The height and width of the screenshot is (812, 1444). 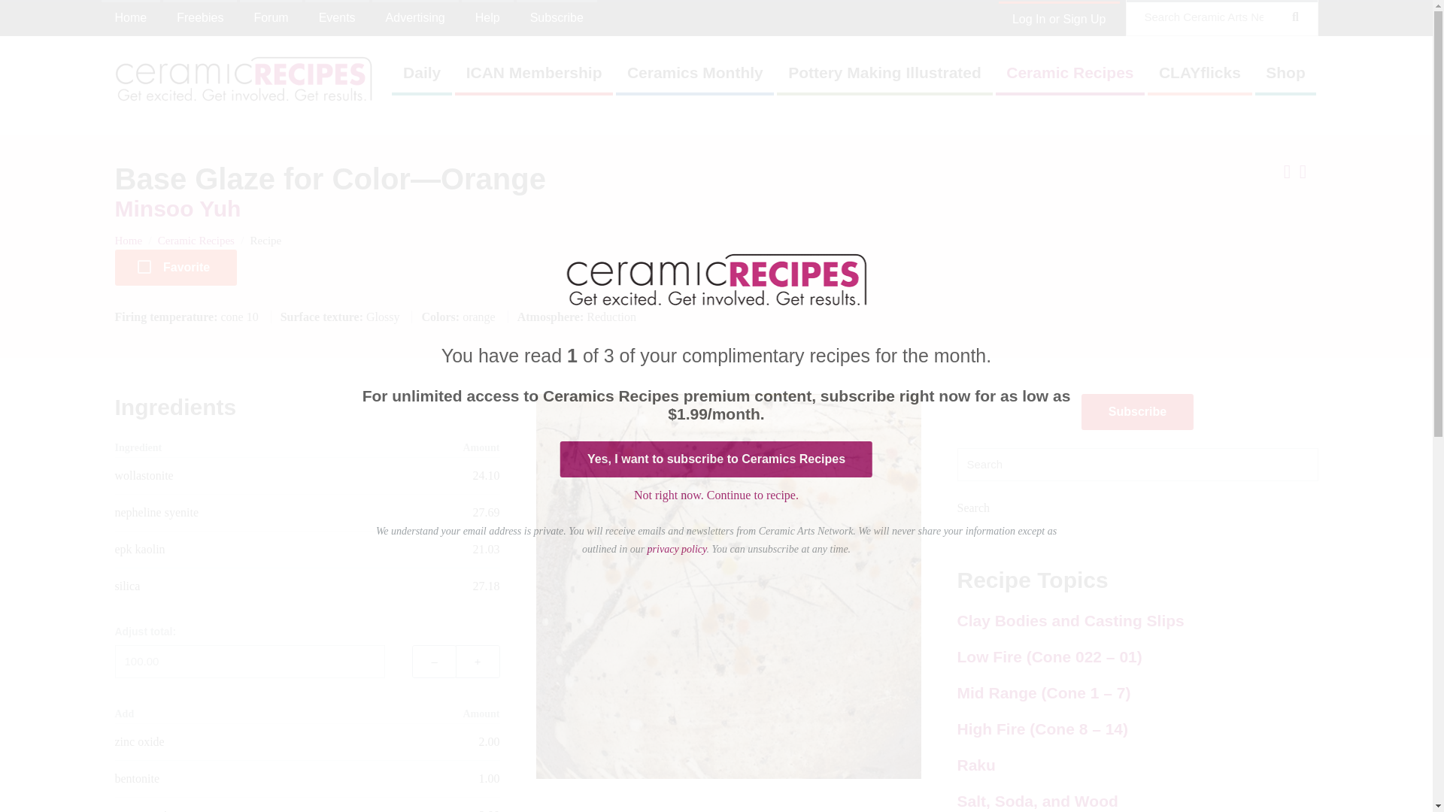 I want to click on Forum, so click(x=271, y=18).